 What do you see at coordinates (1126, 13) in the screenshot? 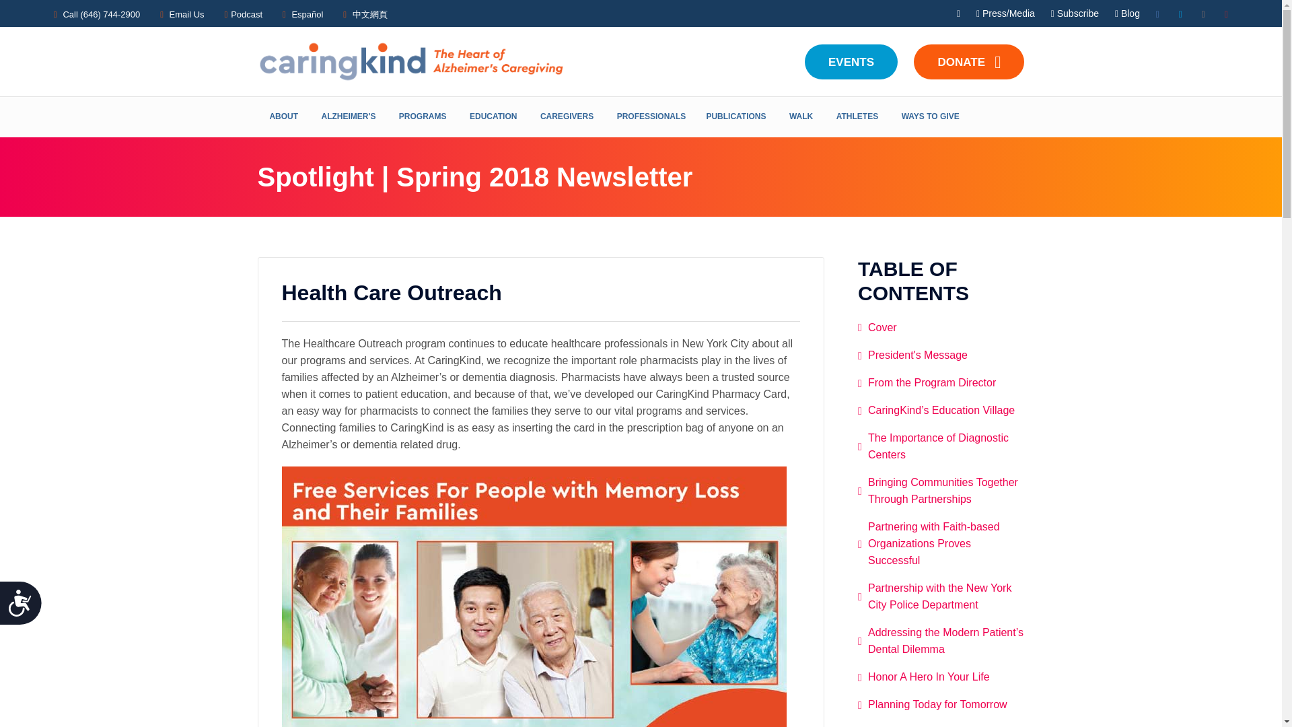
I see `Blog` at bounding box center [1126, 13].